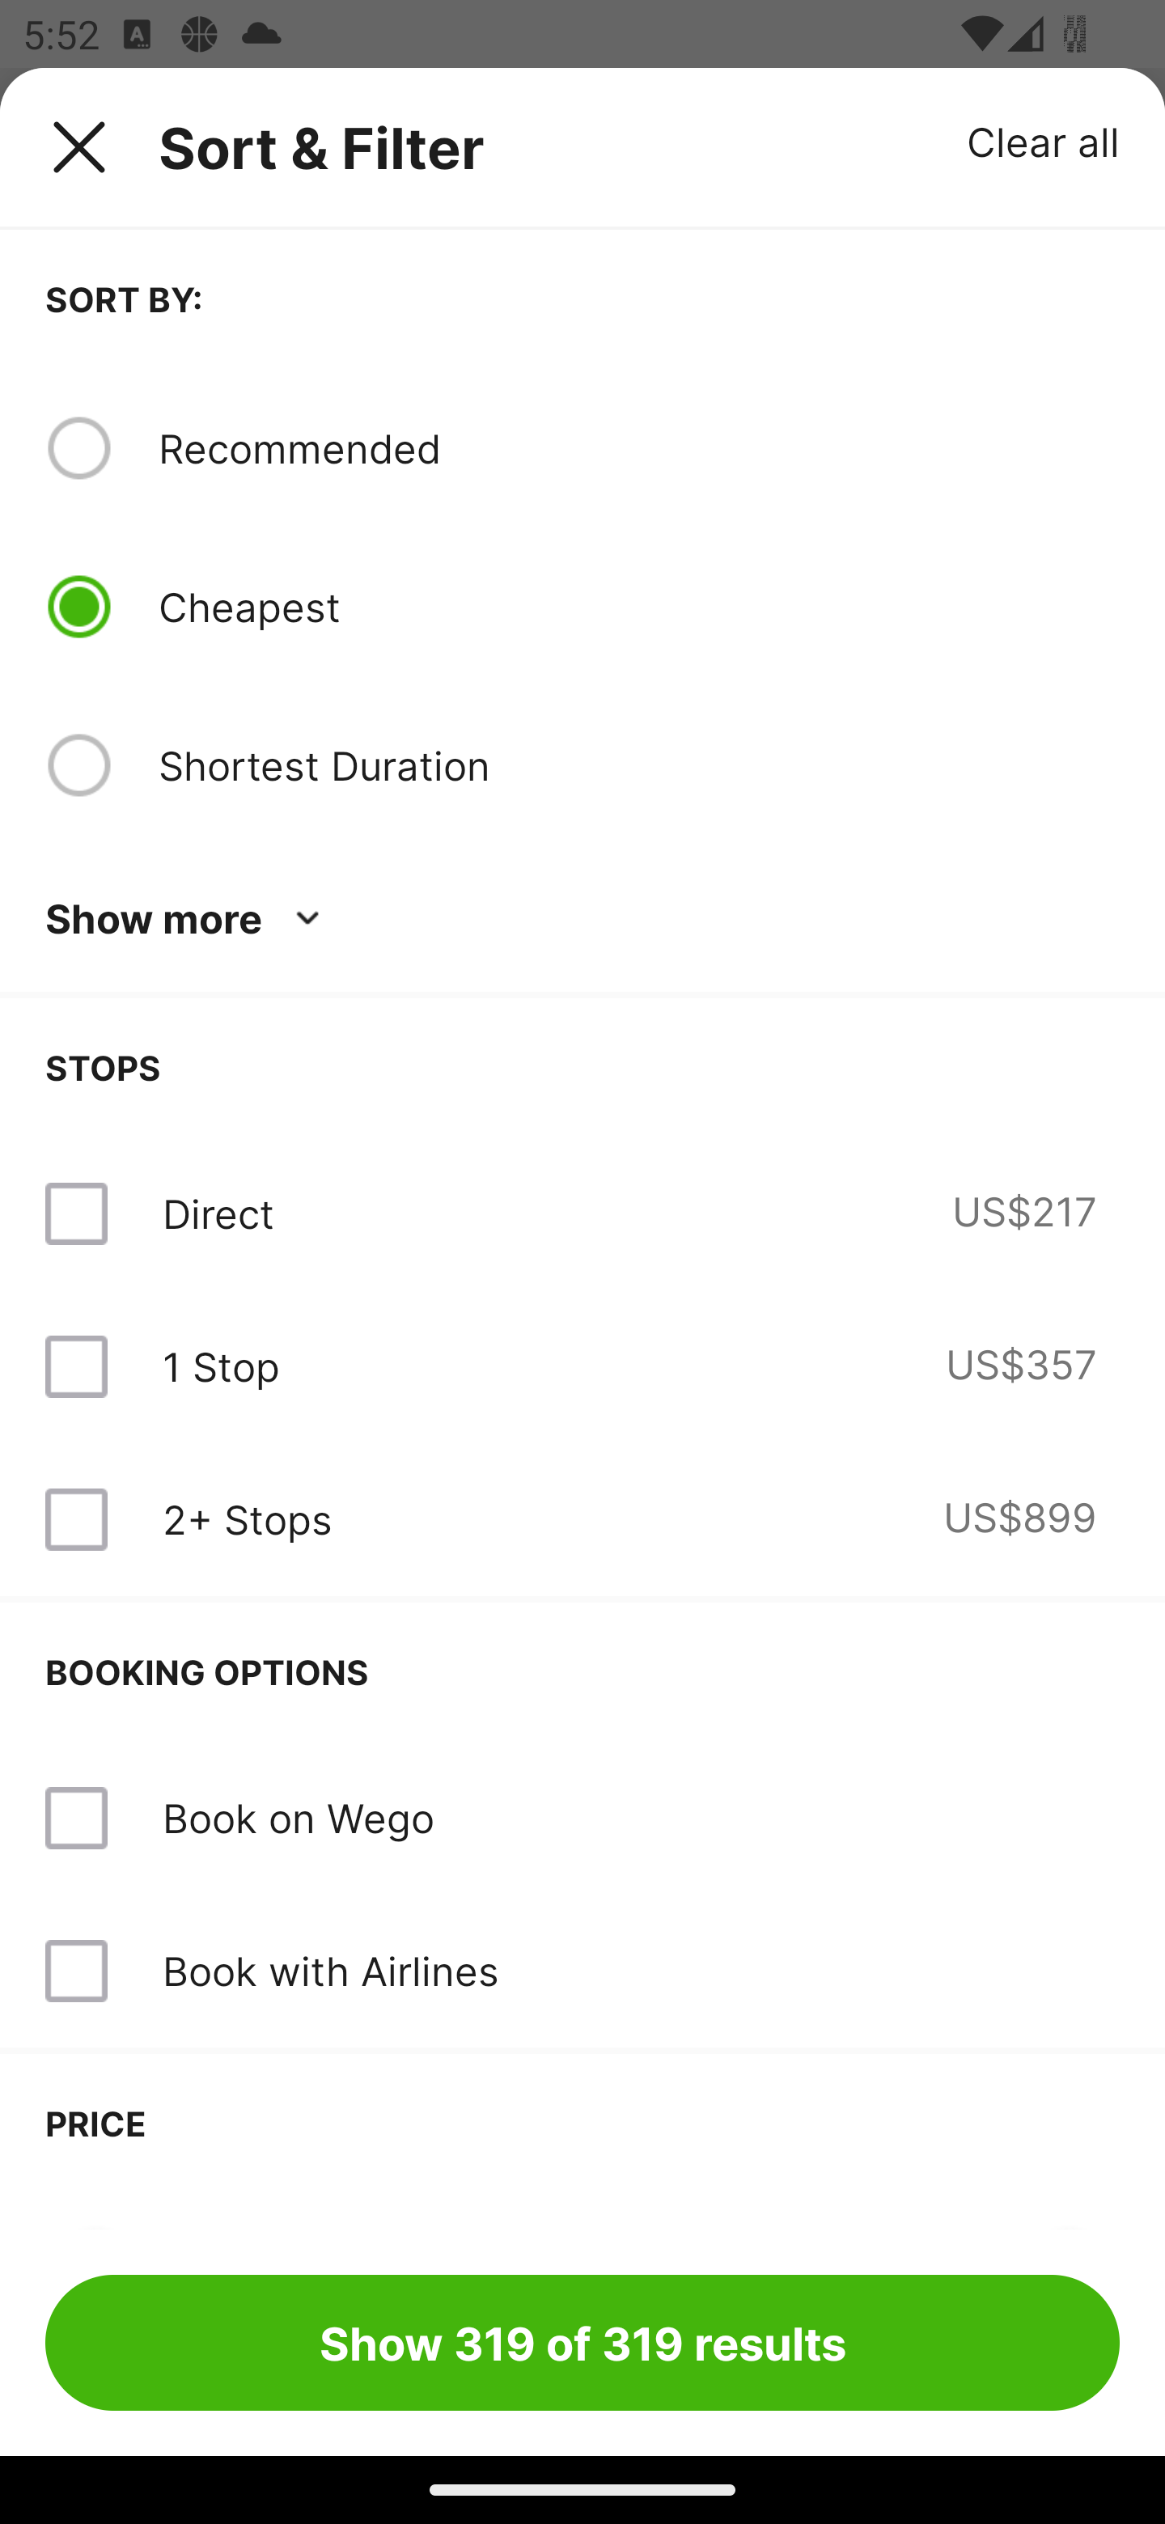 Image resolution: width=1165 pixels, height=2524 pixels. Describe the element at coordinates (638, 447) in the screenshot. I see `Recommended ` at that location.